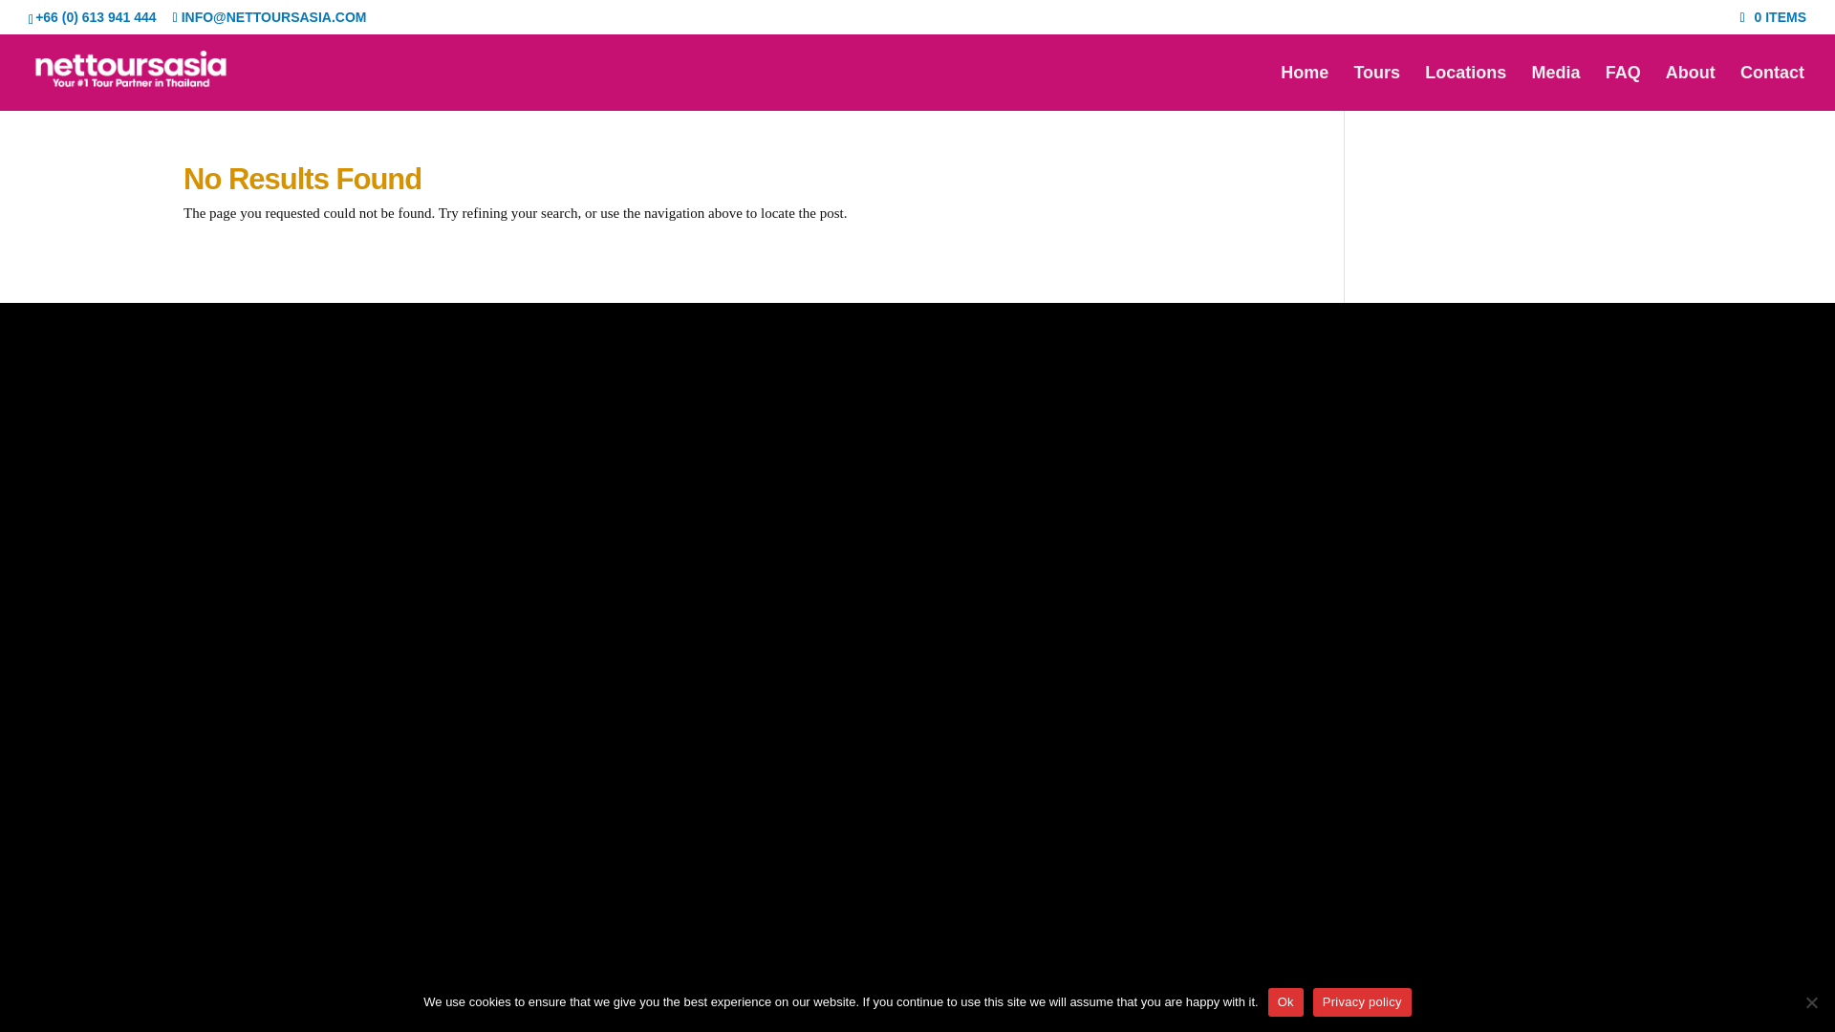 The image size is (1835, 1032). Describe the element at coordinates (1376, 88) in the screenshot. I see `Tours` at that location.